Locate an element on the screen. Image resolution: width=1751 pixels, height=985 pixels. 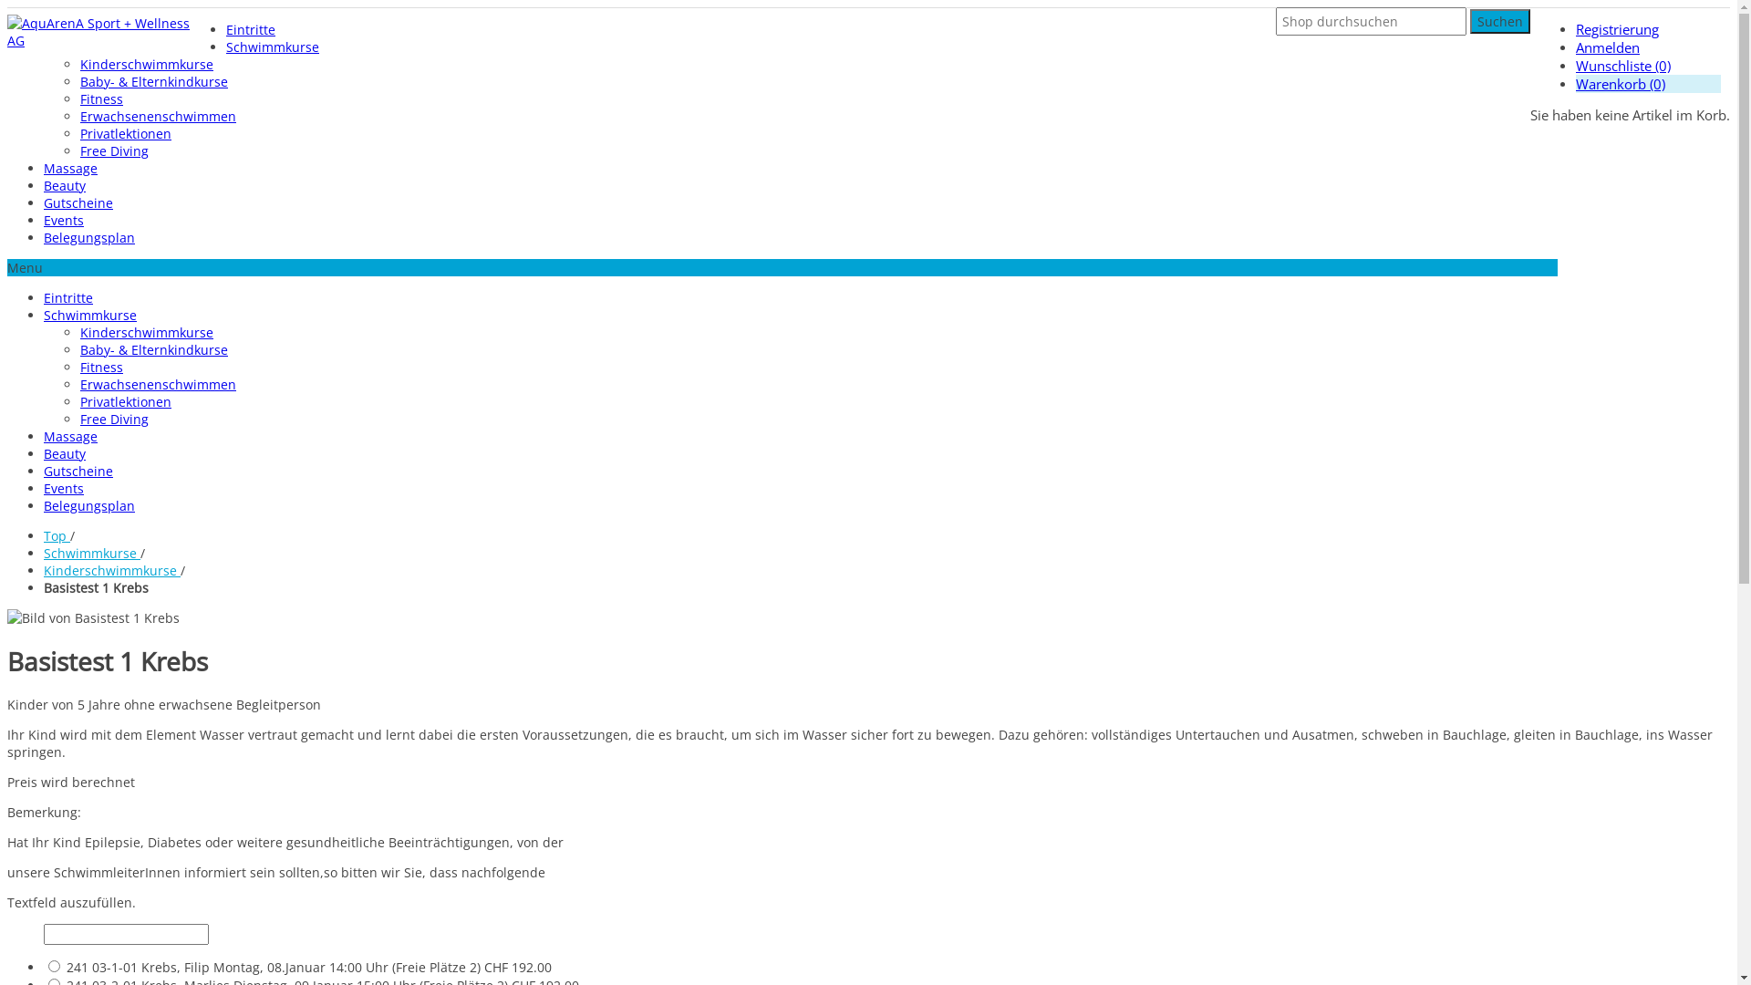
Gutscheine is located at coordinates (78, 202).